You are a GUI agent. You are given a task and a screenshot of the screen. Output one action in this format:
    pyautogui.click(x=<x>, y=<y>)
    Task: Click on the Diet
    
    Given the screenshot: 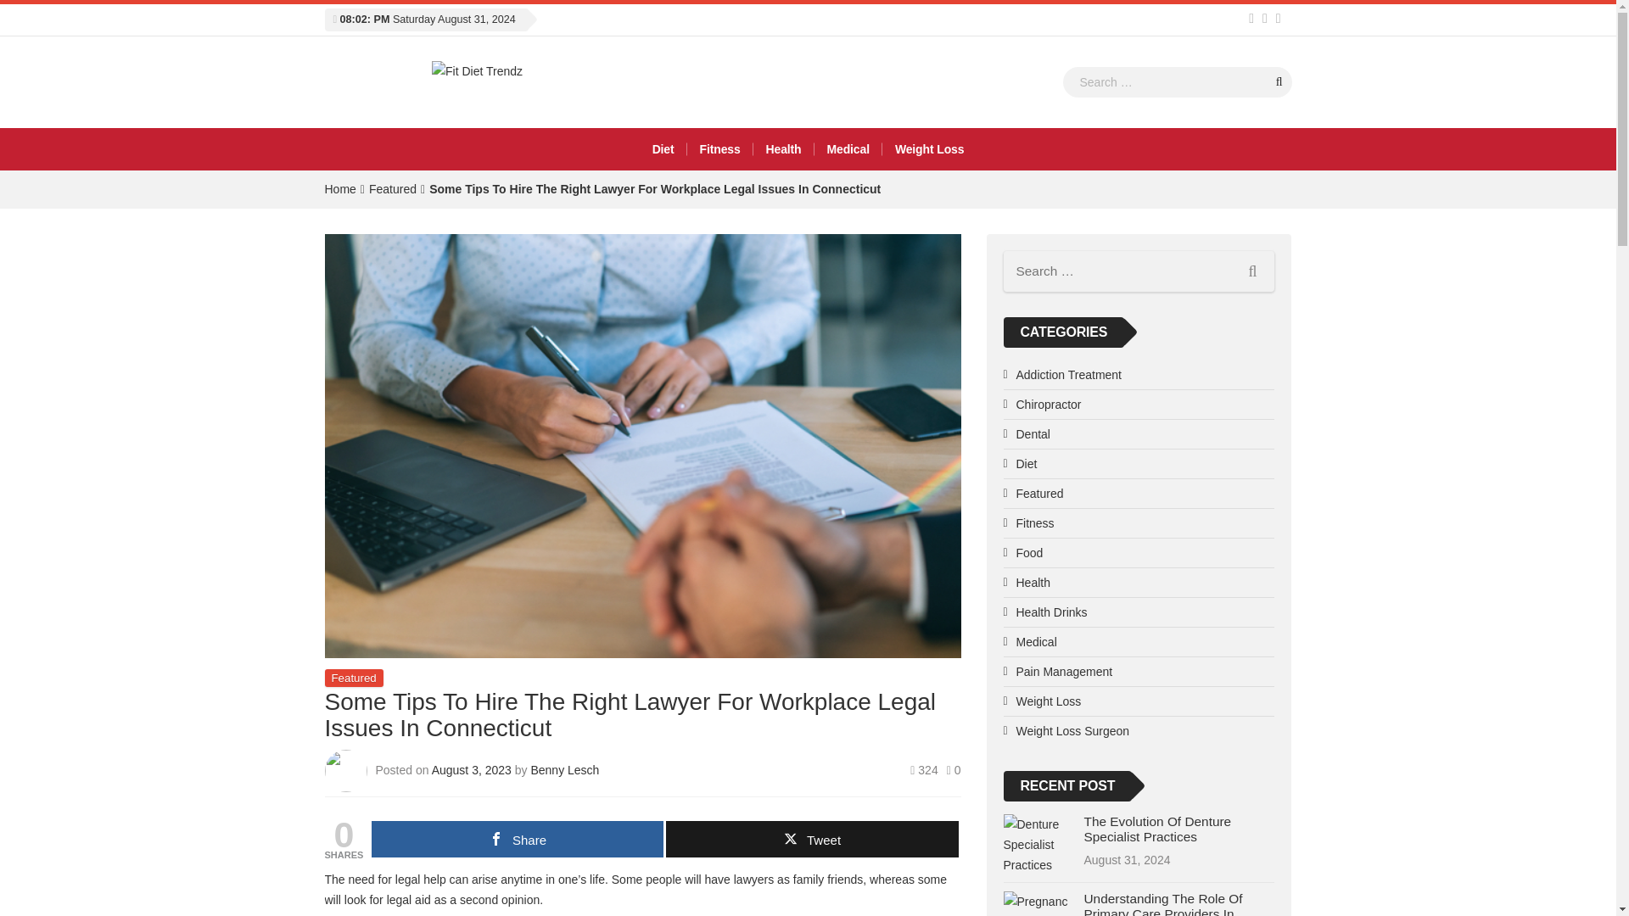 What is the action you would take?
    pyautogui.click(x=663, y=149)
    